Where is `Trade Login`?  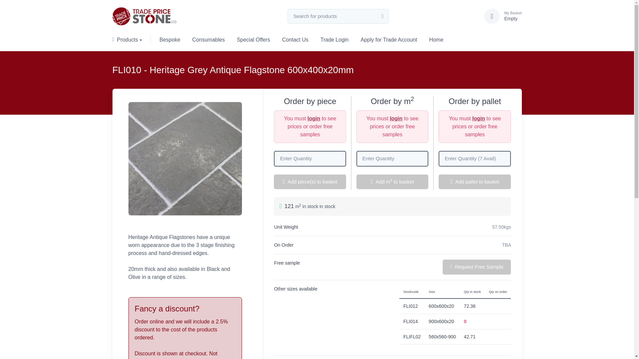
Trade Login is located at coordinates (334, 39).